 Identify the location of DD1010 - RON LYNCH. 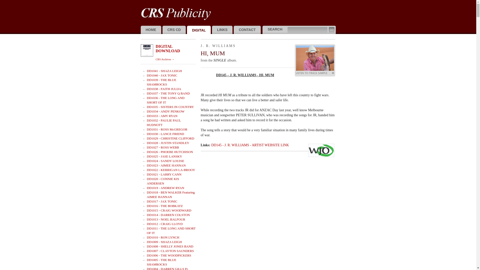
(163, 237).